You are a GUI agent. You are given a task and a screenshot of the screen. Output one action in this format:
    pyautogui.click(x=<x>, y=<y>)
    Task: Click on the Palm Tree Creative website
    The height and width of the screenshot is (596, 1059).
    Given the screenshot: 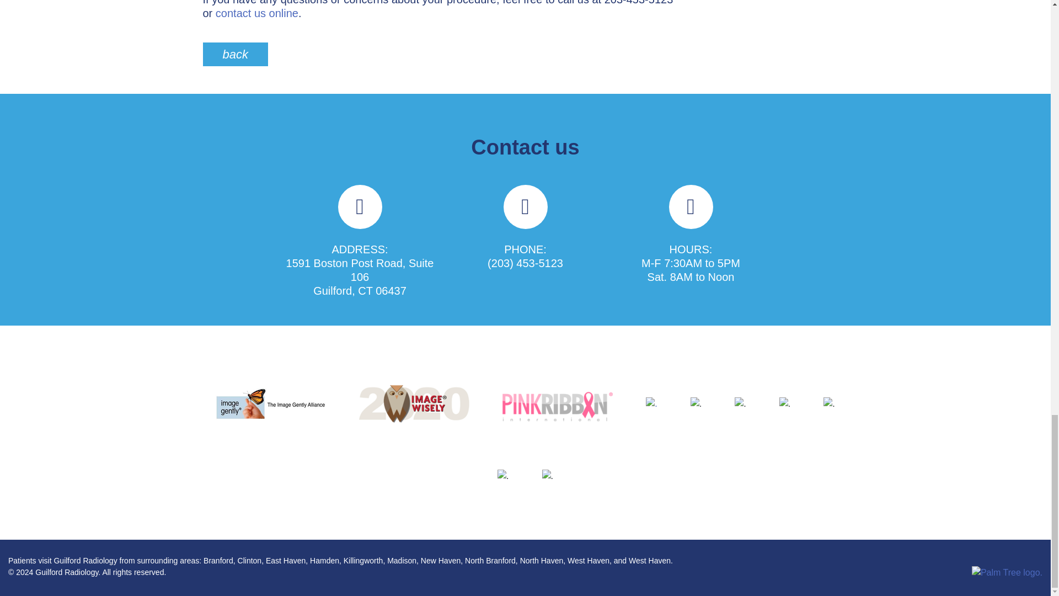 What is the action you would take?
    pyautogui.click(x=1007, y=573)
    